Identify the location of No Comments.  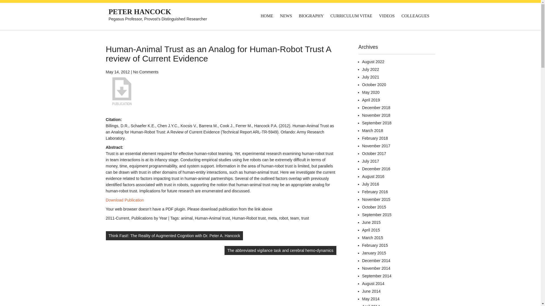
(146, 72).